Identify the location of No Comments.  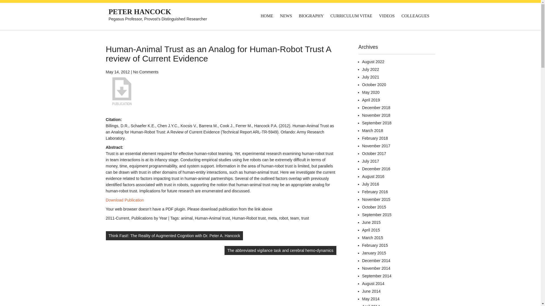
(146, 72).